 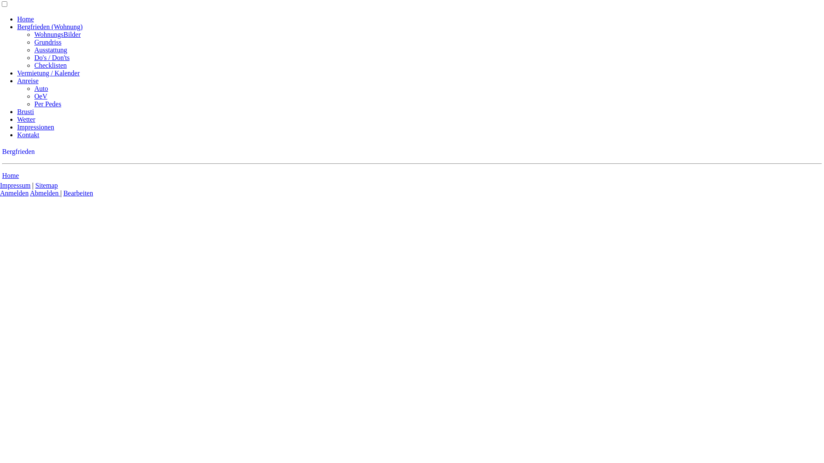 I want to click on Vermietung / Kalender, so click(x=48, y=73).